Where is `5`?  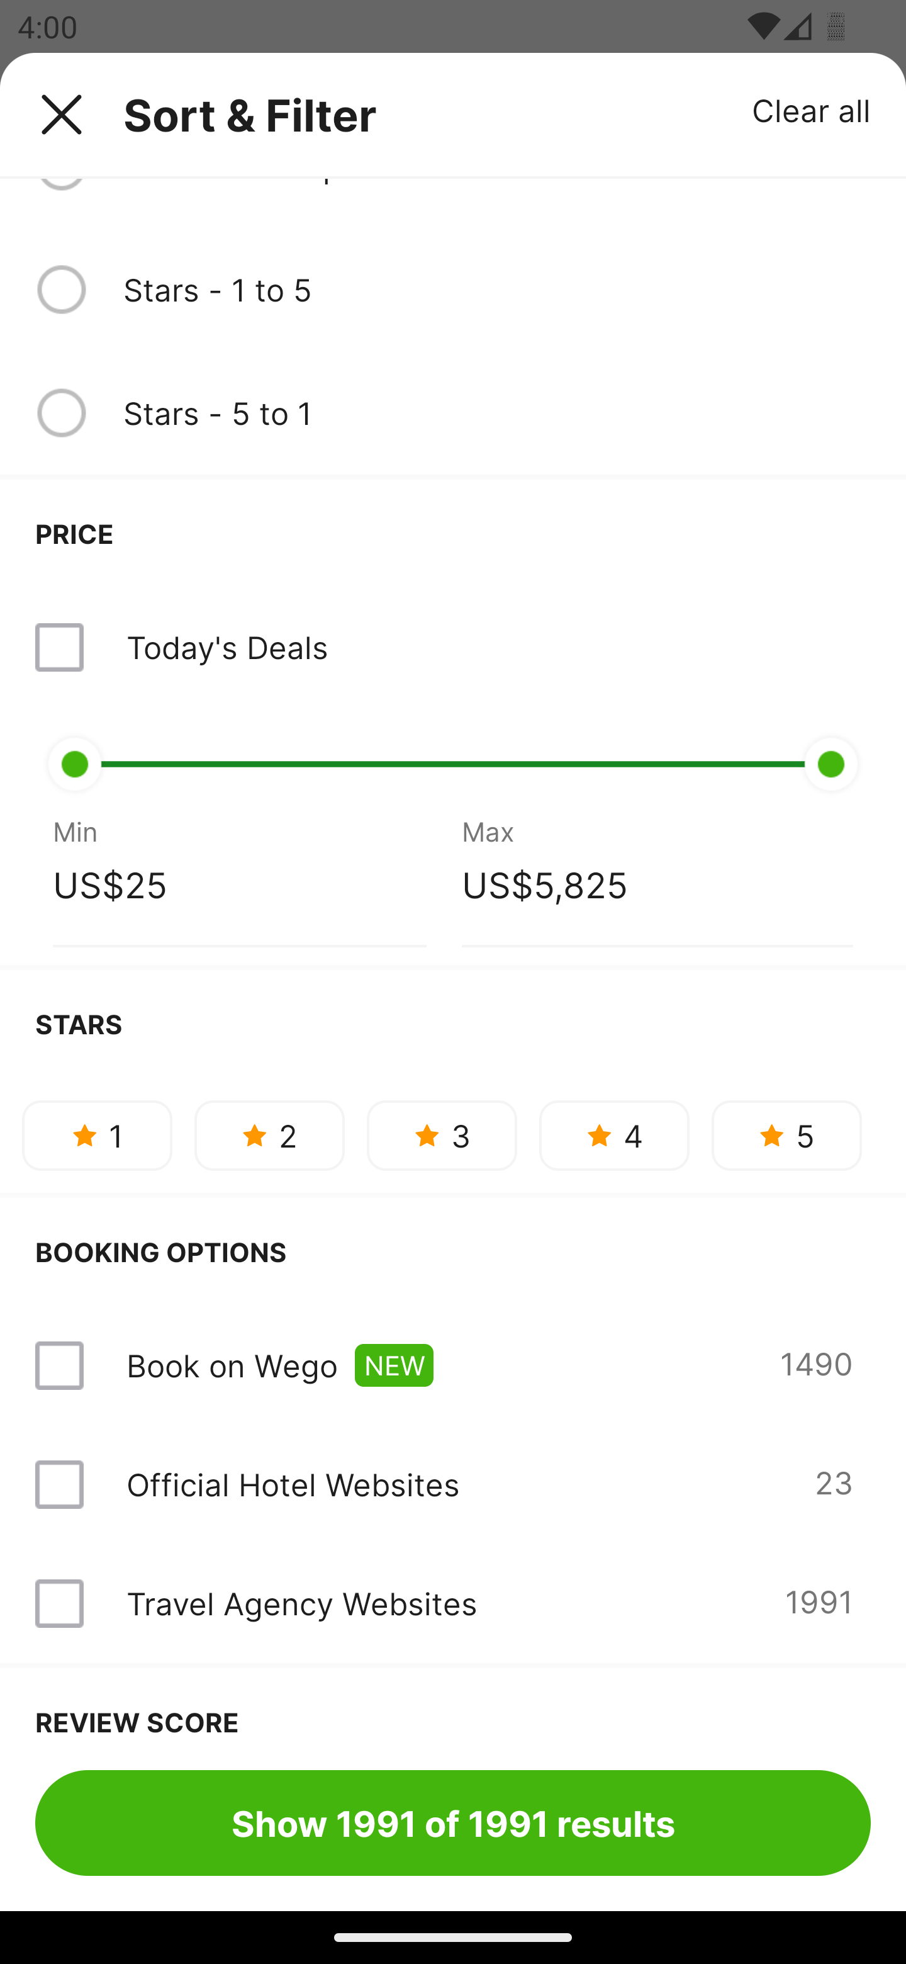 5 is located at coordinates (786, 1135).